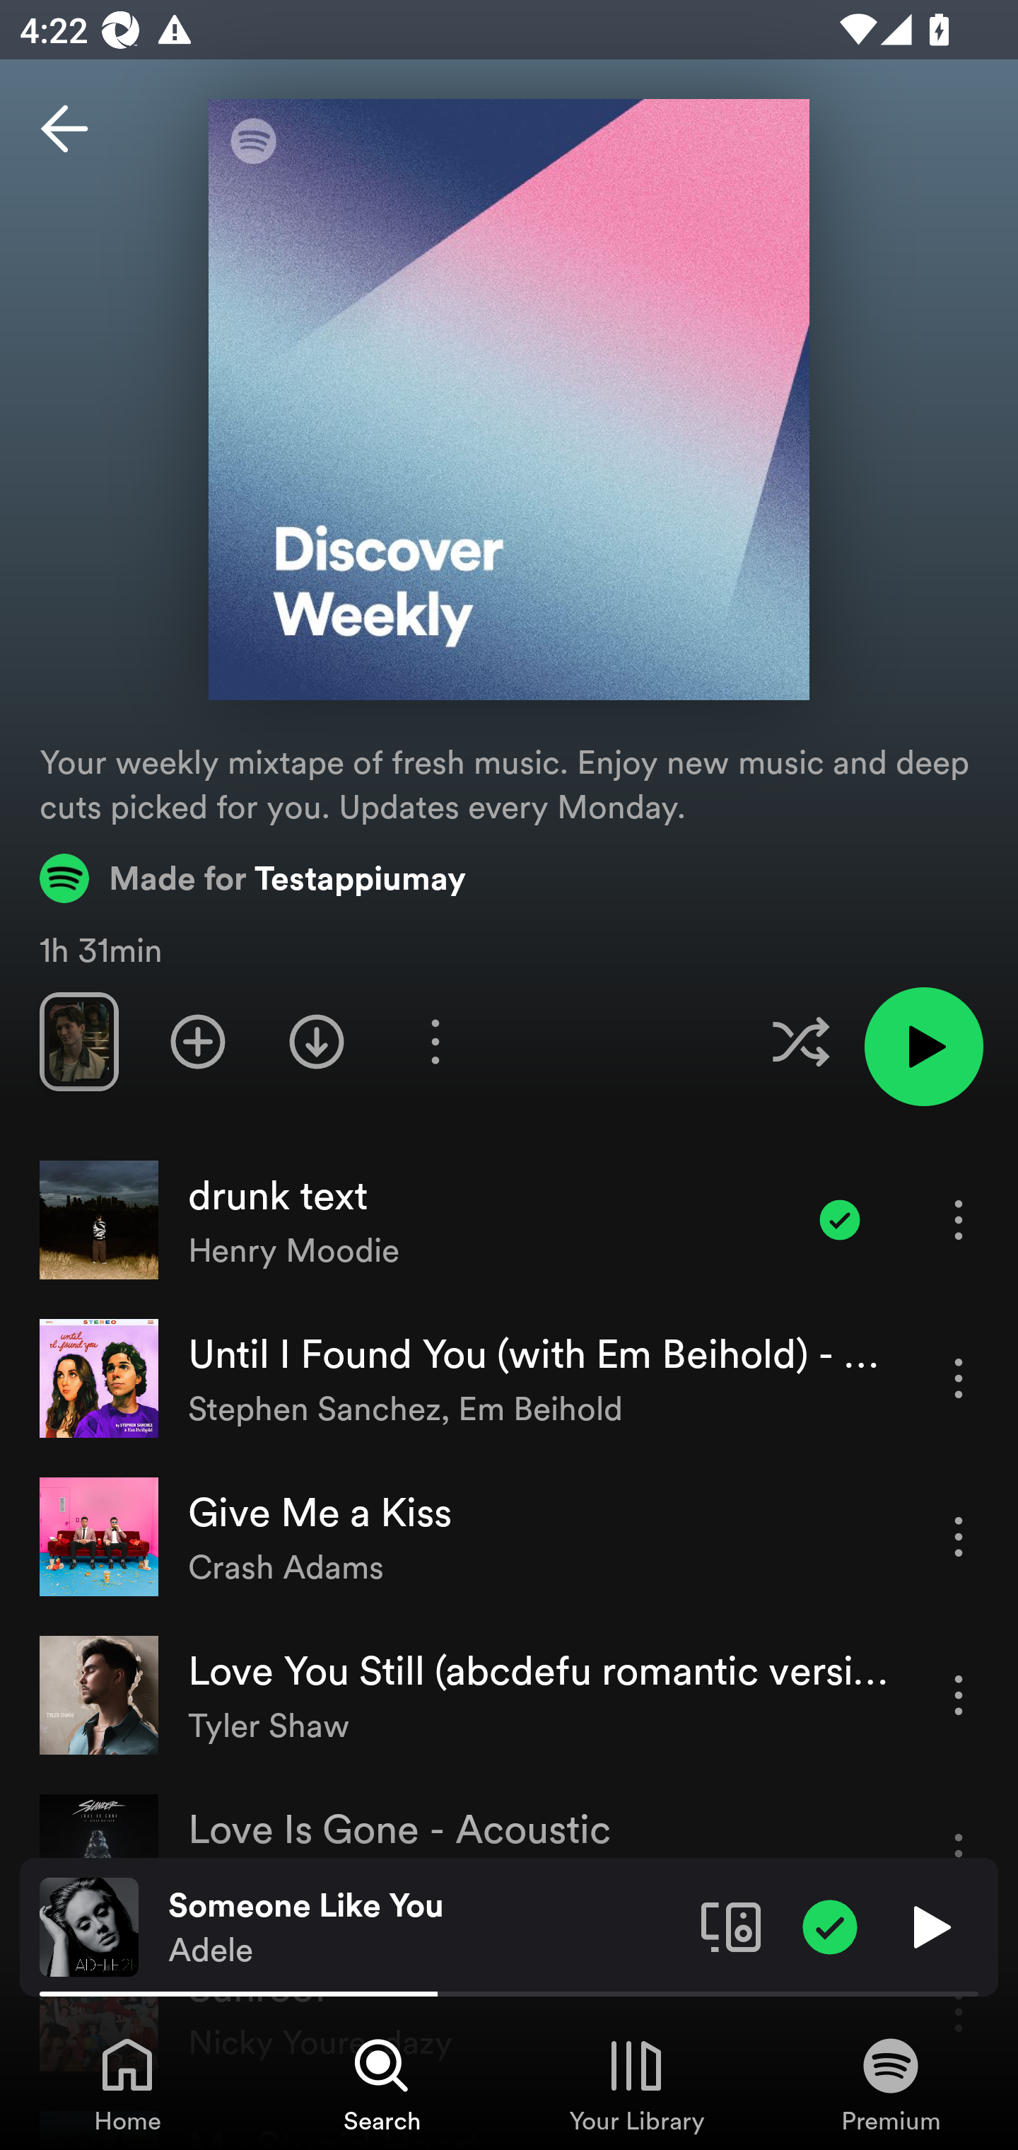 Image resolution: width=1018 pixels, height=2150 pixels. I want to click on Download, so click(317, 1041).